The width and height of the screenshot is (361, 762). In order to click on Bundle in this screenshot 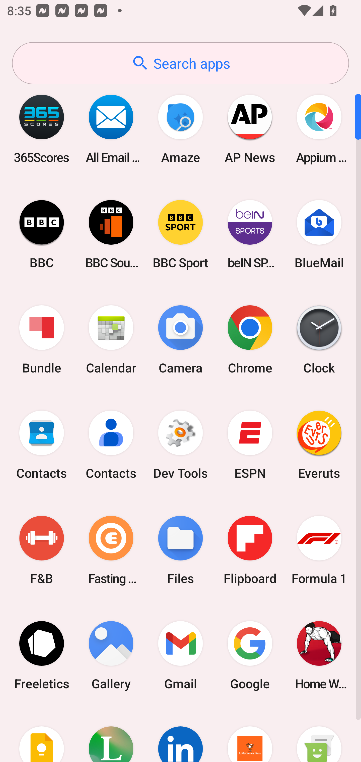, I will do `click(42, 340)`.